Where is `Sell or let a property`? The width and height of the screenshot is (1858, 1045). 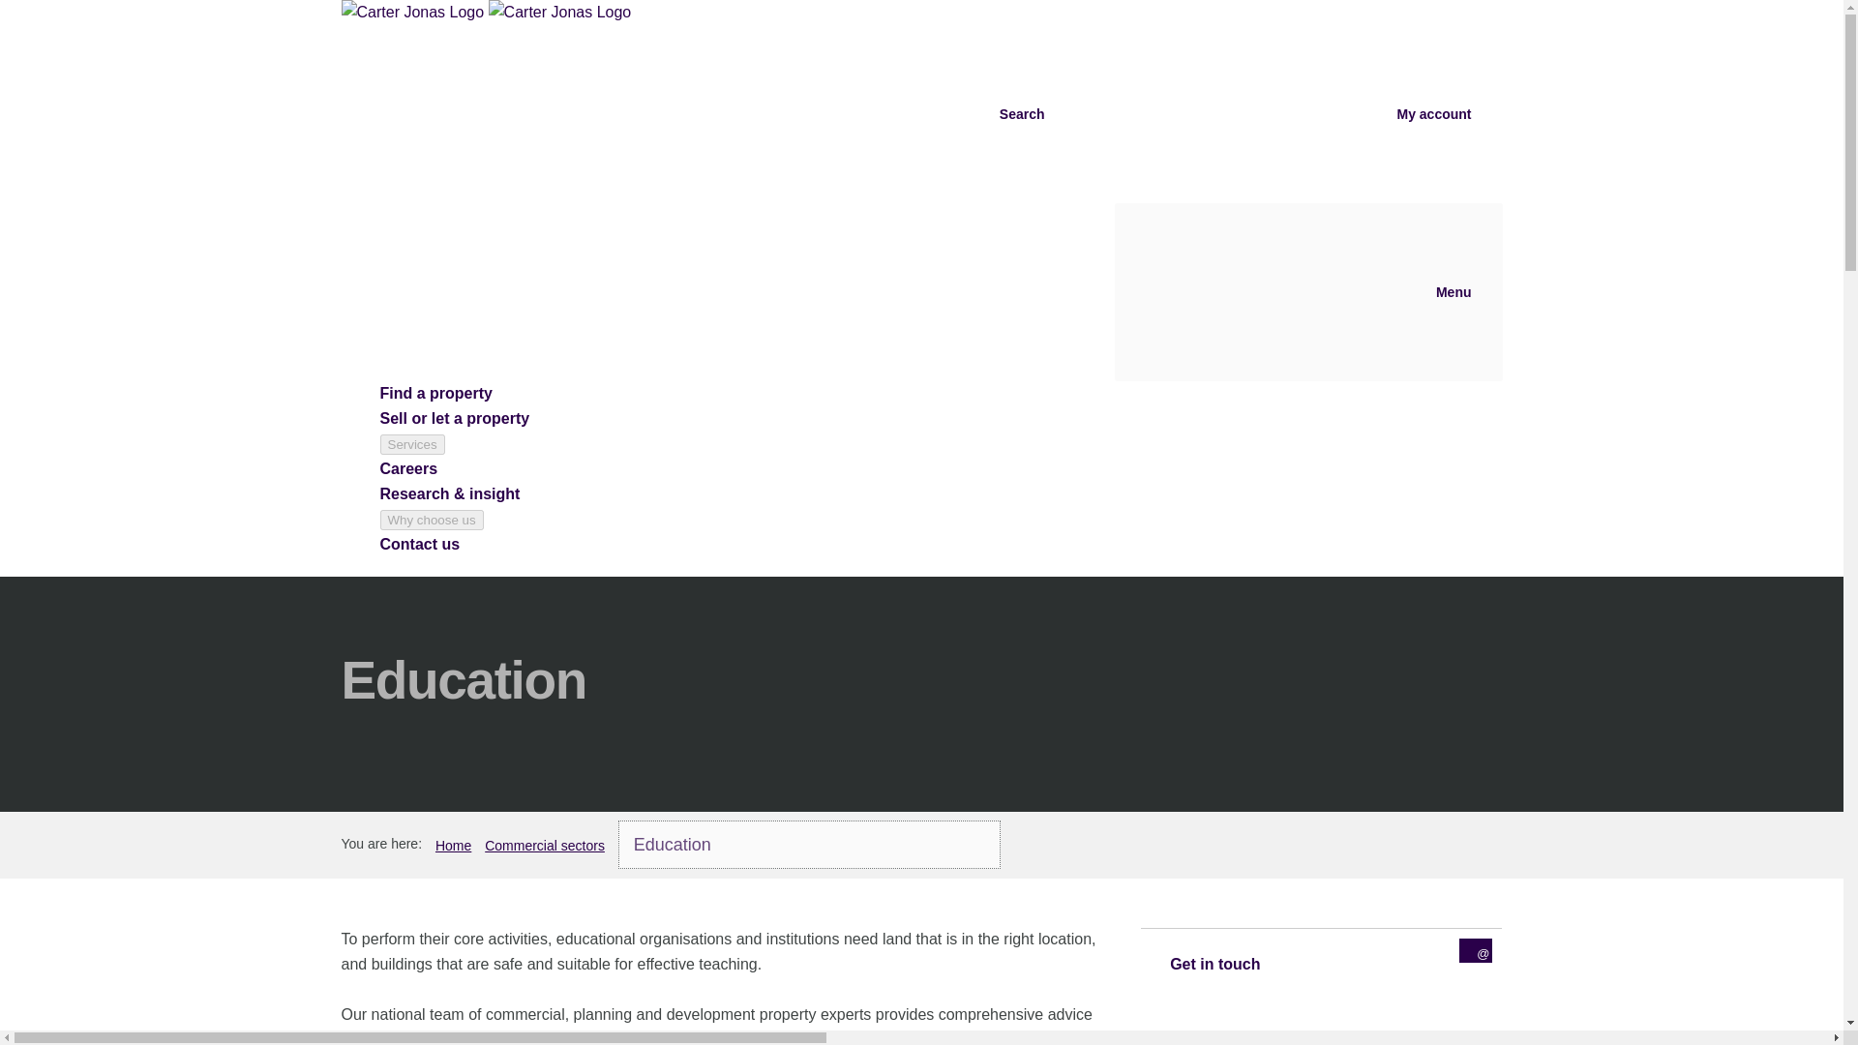
Sell or let a property is located at coordinates (454, 418).